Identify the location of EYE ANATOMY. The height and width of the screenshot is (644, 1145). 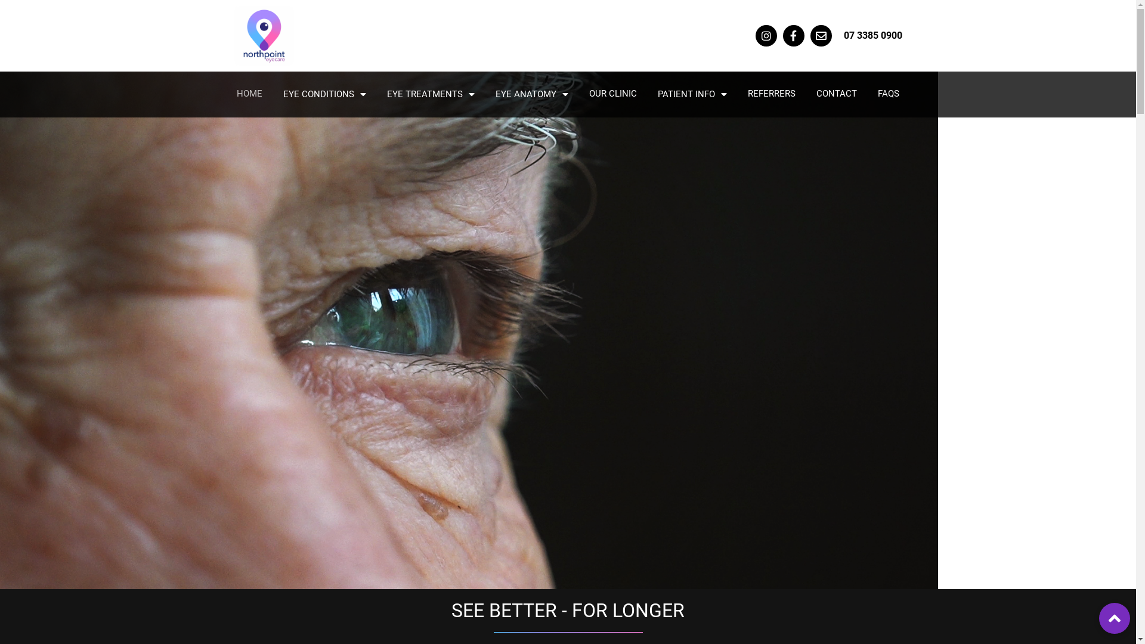
(532, 94).